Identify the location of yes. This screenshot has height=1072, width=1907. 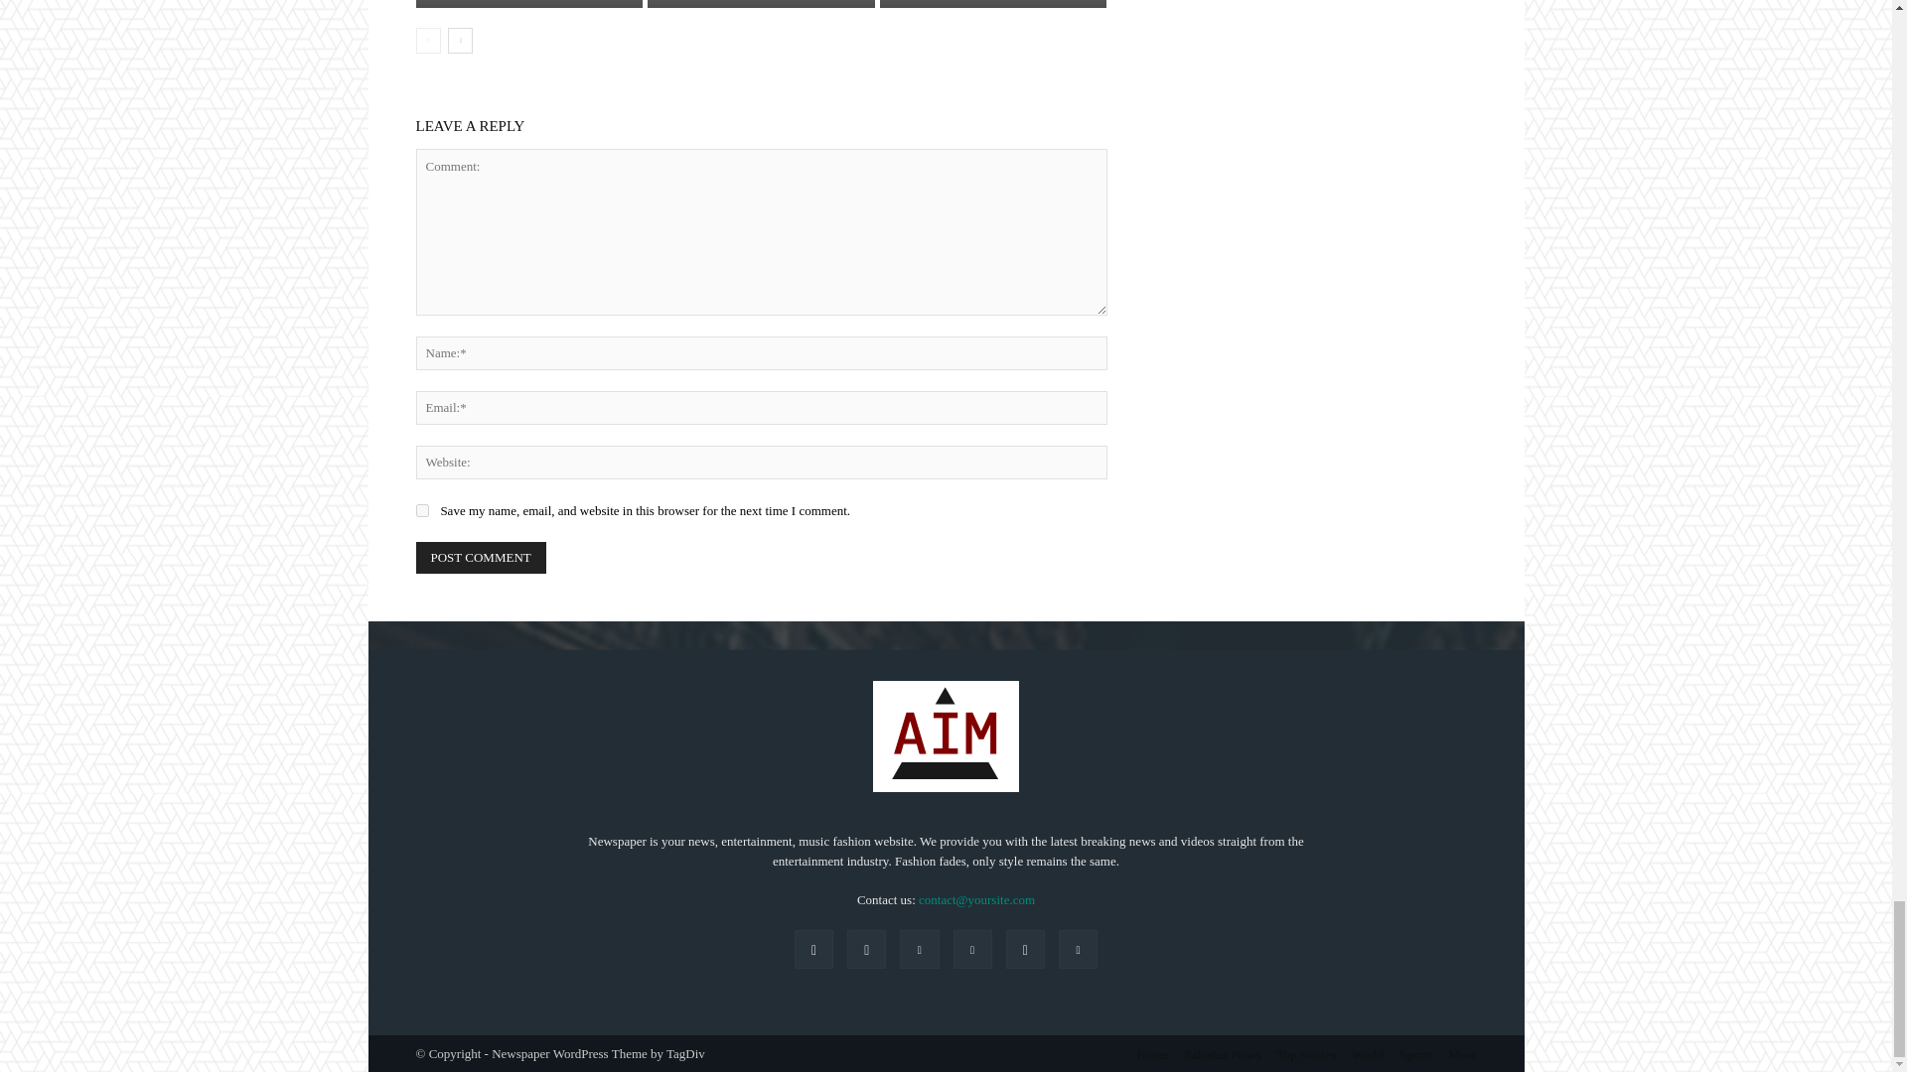
(421, 510).